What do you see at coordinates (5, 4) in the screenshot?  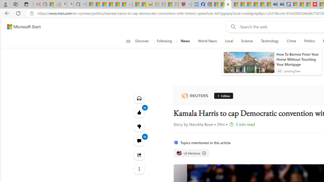 I see `Personal Profile` at bounding box center [5, 4].